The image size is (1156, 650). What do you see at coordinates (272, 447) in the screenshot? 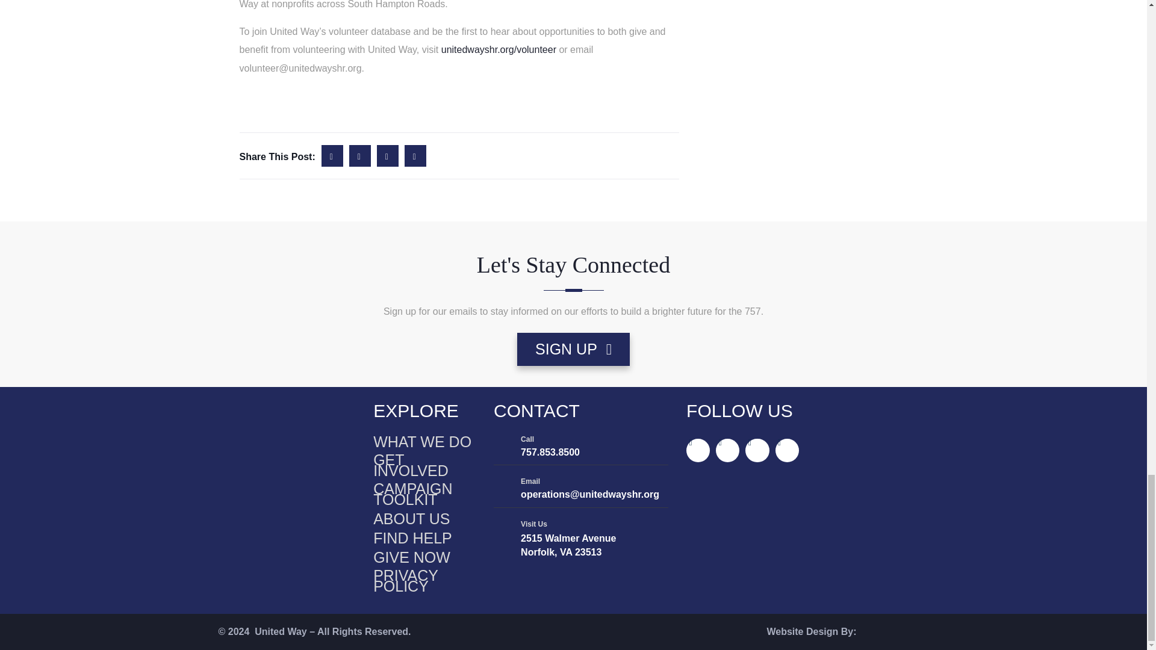
I see `United Way of South Hampton Roads` at bounding box center [272, 447].